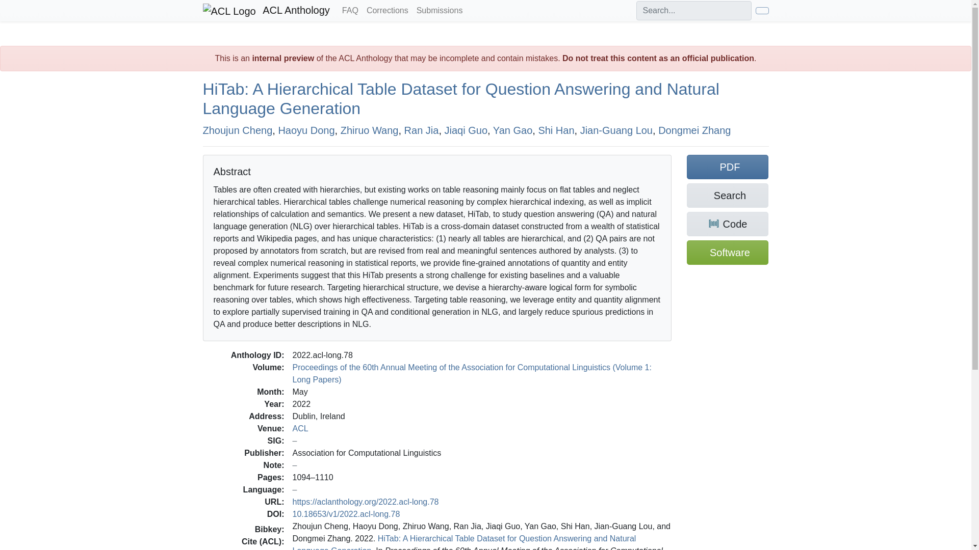 The height and width of the screenshot is (550, 979). What do you see at coordinates (300, 428) in the screenshot?
I see `ACL` at bounding box center [300, 428].